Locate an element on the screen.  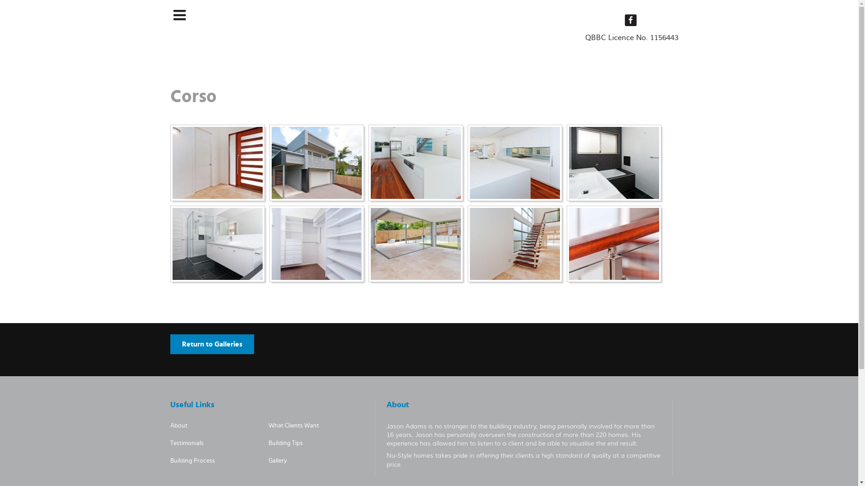
Gallery is located at coordinates (278, 461).